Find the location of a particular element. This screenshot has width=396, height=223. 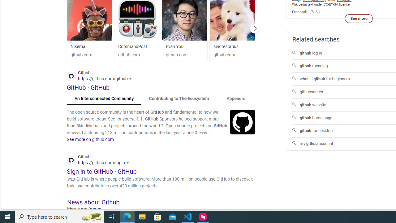

github.com is located at coordinates (232, 55).